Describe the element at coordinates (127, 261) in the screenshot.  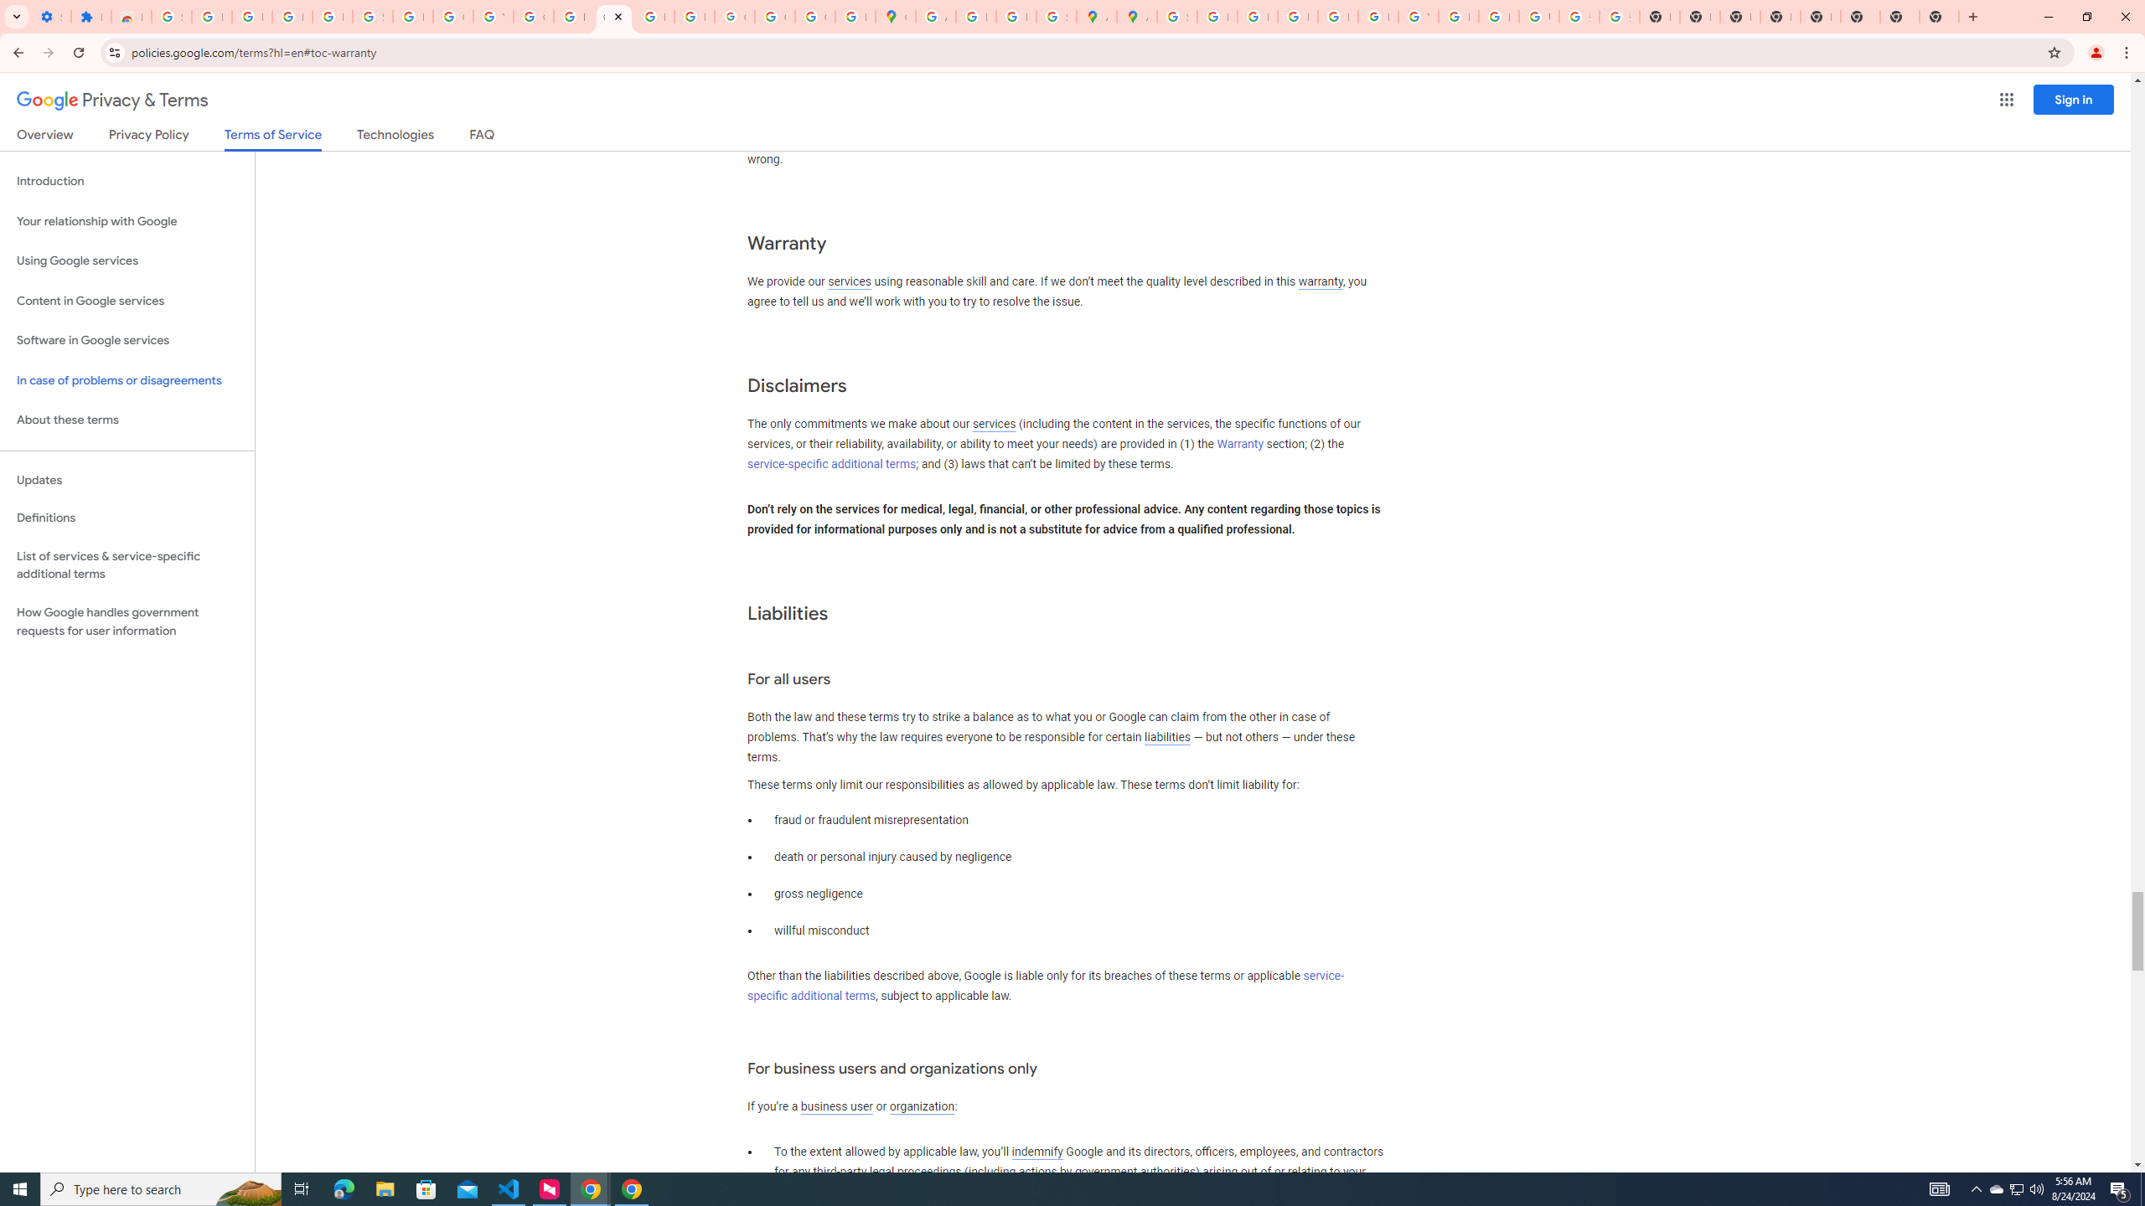
I see `Using Google services` at that location.